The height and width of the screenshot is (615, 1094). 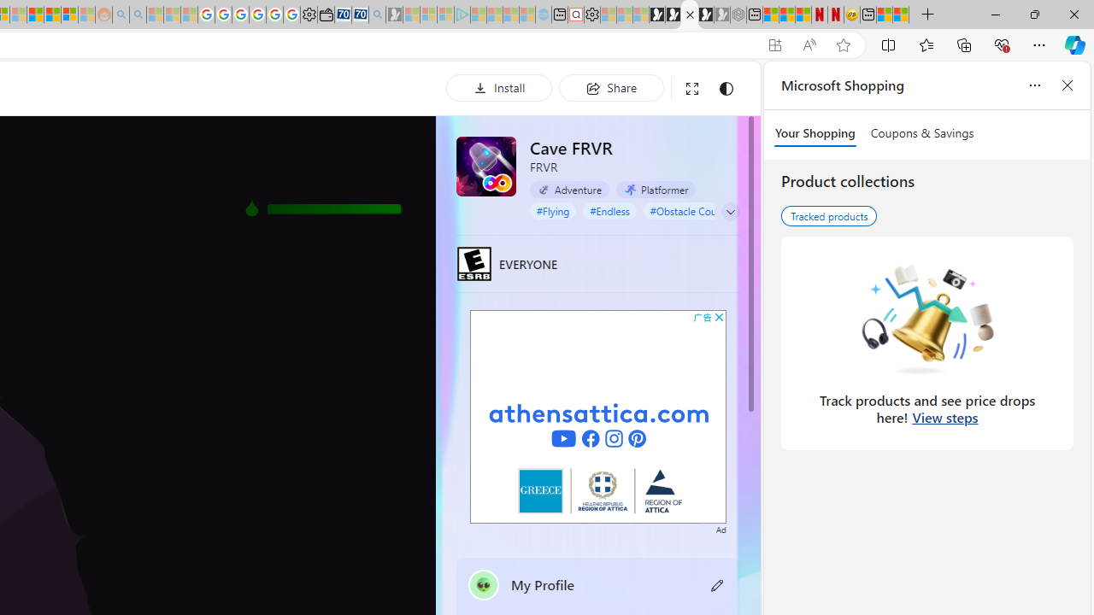 What do you see at coordinates (719, 317) in the screenshot?
I see `AutomationID: cbb` at bounding box center [719, 317].